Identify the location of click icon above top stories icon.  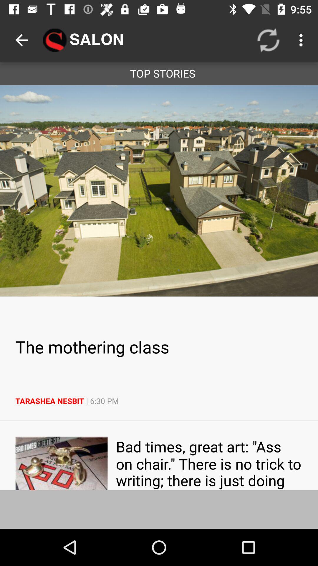
(303, 40).